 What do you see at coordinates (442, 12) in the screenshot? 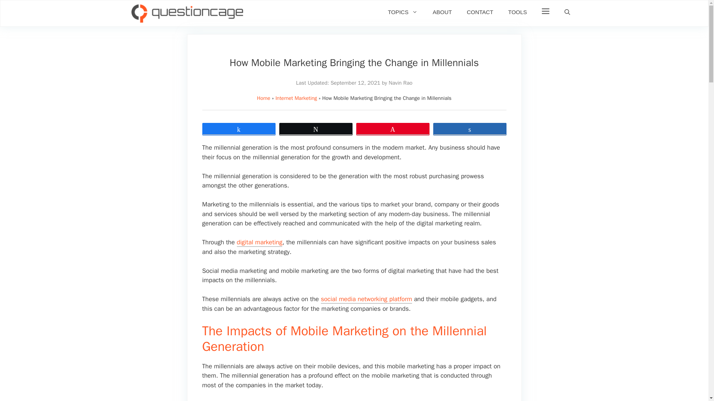
I see `ABOUT` at bounding box center [442, 12].